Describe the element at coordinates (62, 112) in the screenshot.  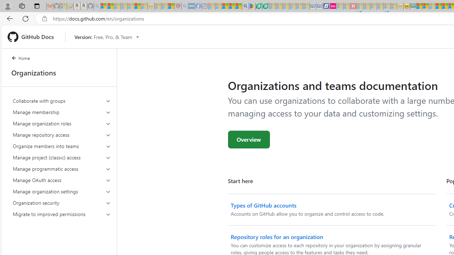
I see `Manage membership` at that location.